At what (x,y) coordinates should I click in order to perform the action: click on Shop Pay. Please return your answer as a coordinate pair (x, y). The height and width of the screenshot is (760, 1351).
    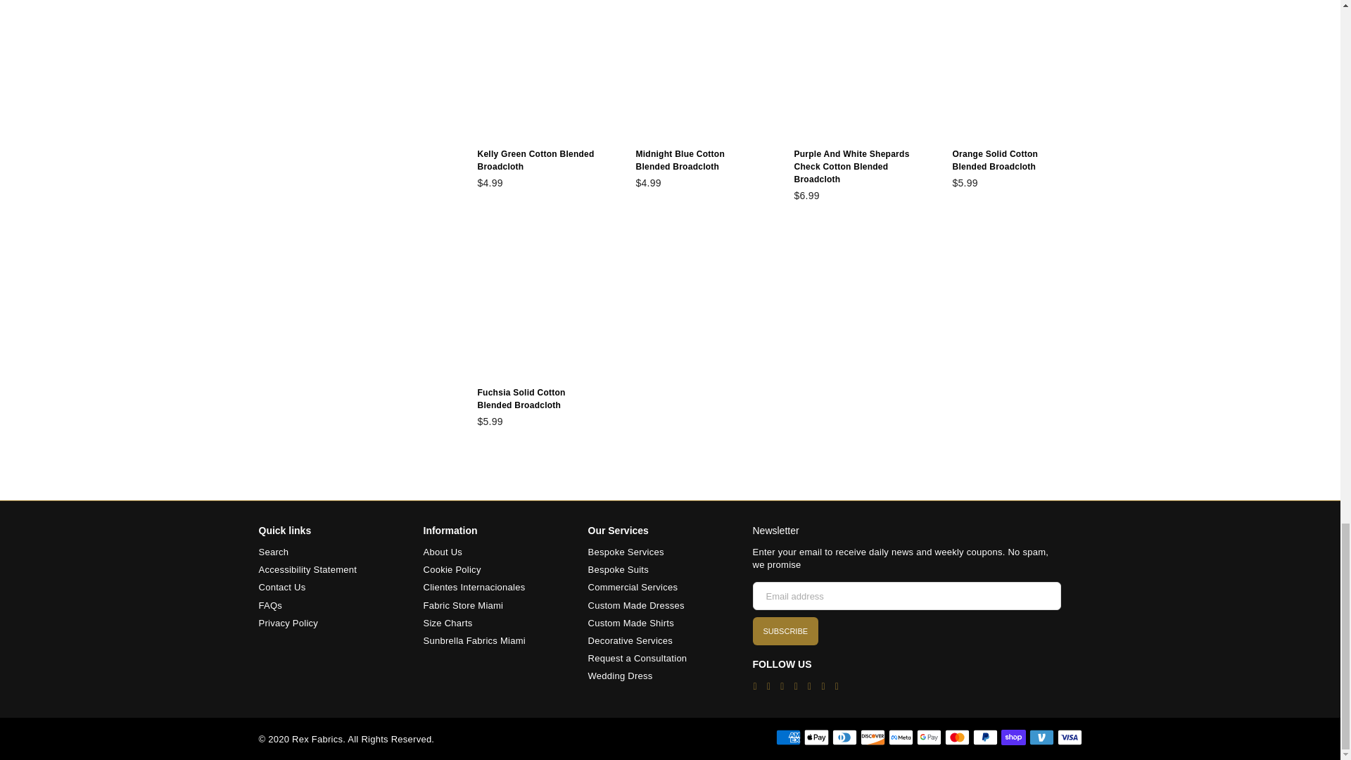
    Looking at the image, I should click on (1013, 737).